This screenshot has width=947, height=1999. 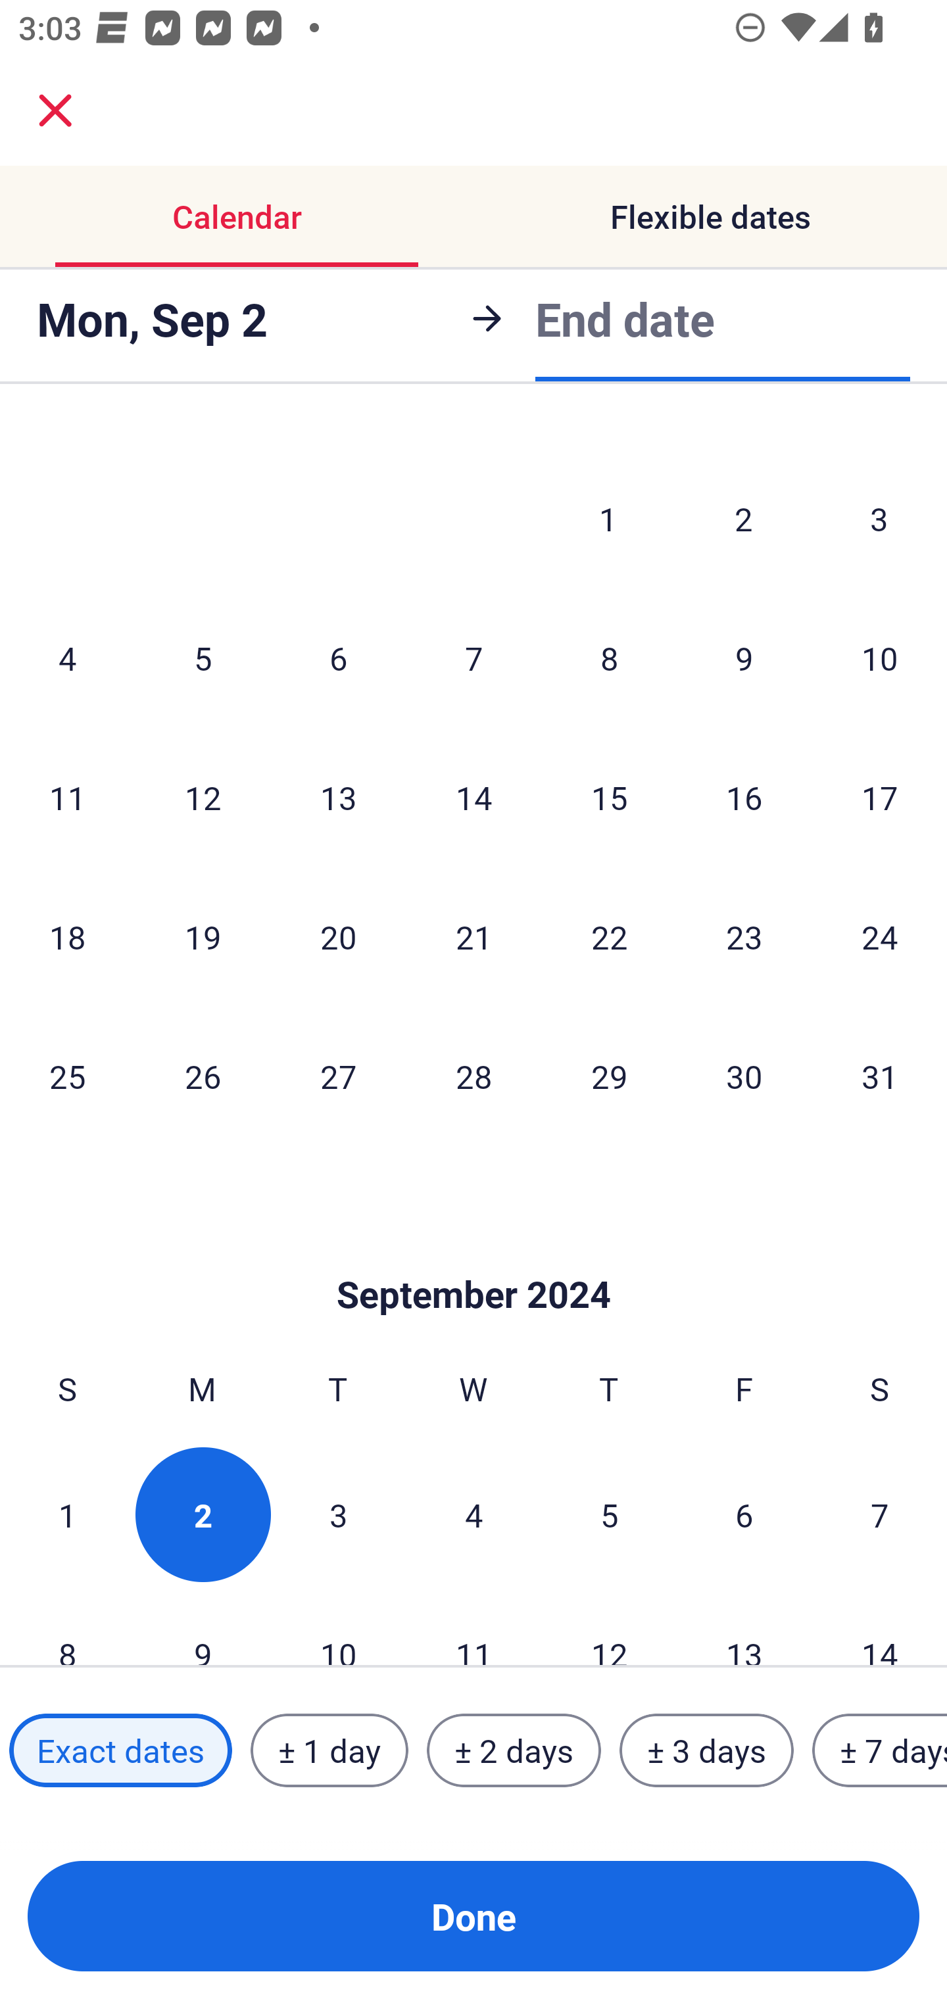 I want to click on Exact dates, so click(x=120, y=1750).